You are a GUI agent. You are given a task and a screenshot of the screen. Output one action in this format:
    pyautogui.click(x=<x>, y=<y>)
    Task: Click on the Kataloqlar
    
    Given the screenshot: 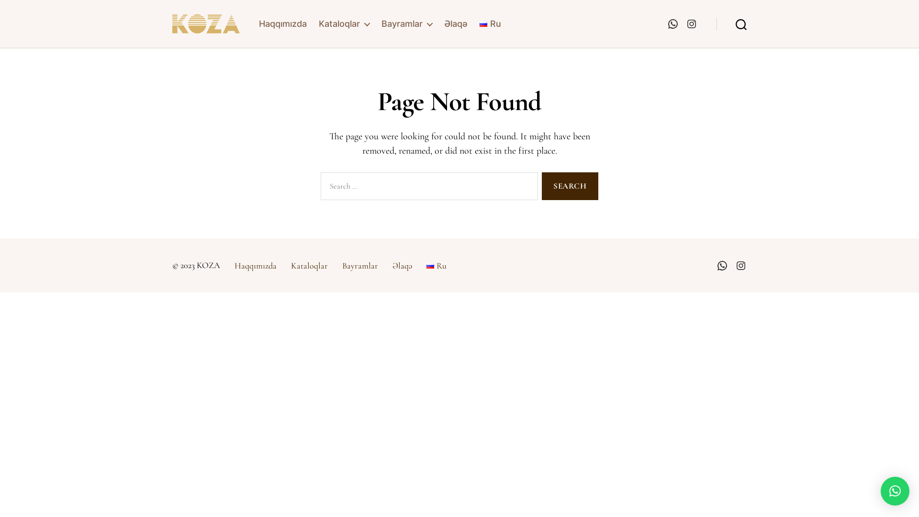 What is the action you would take?
    pyautogui.click(x=309, y=266)
    